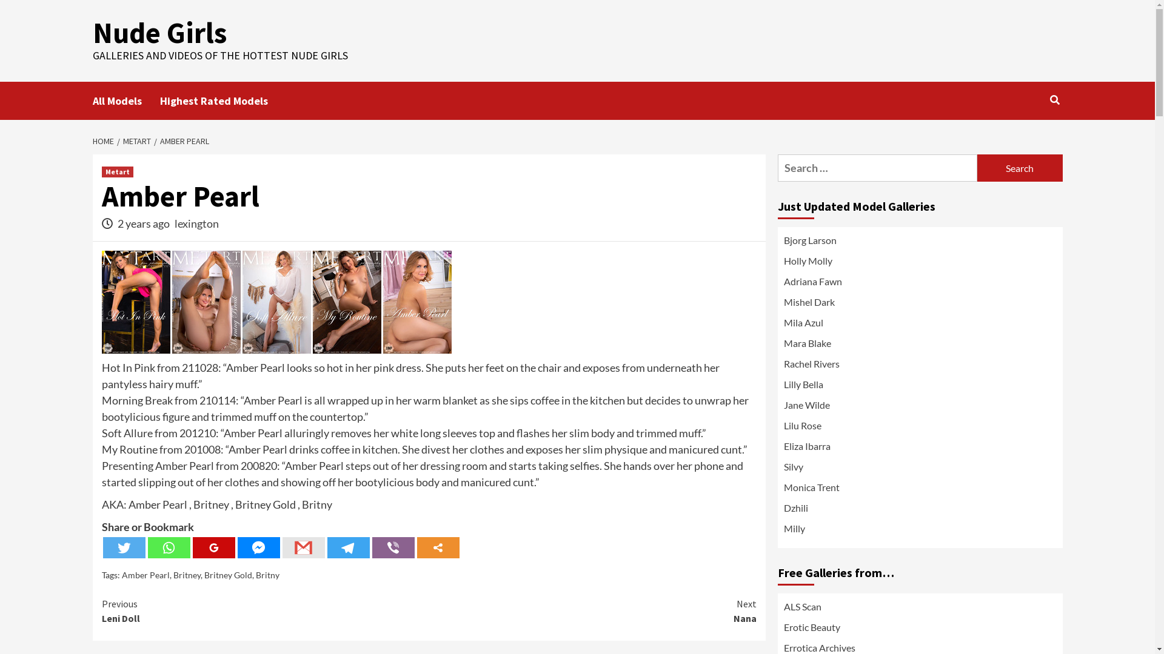  I want to click on Erotic Beauty, so click(811, 627).